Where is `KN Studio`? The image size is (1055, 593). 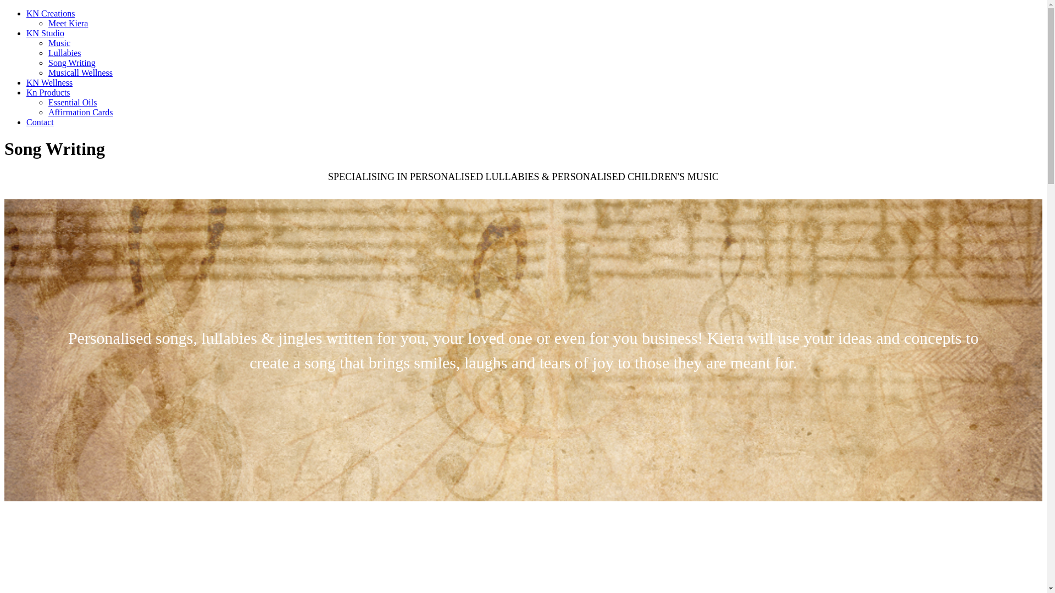
KN Studio is located at coordinates (45, 33).